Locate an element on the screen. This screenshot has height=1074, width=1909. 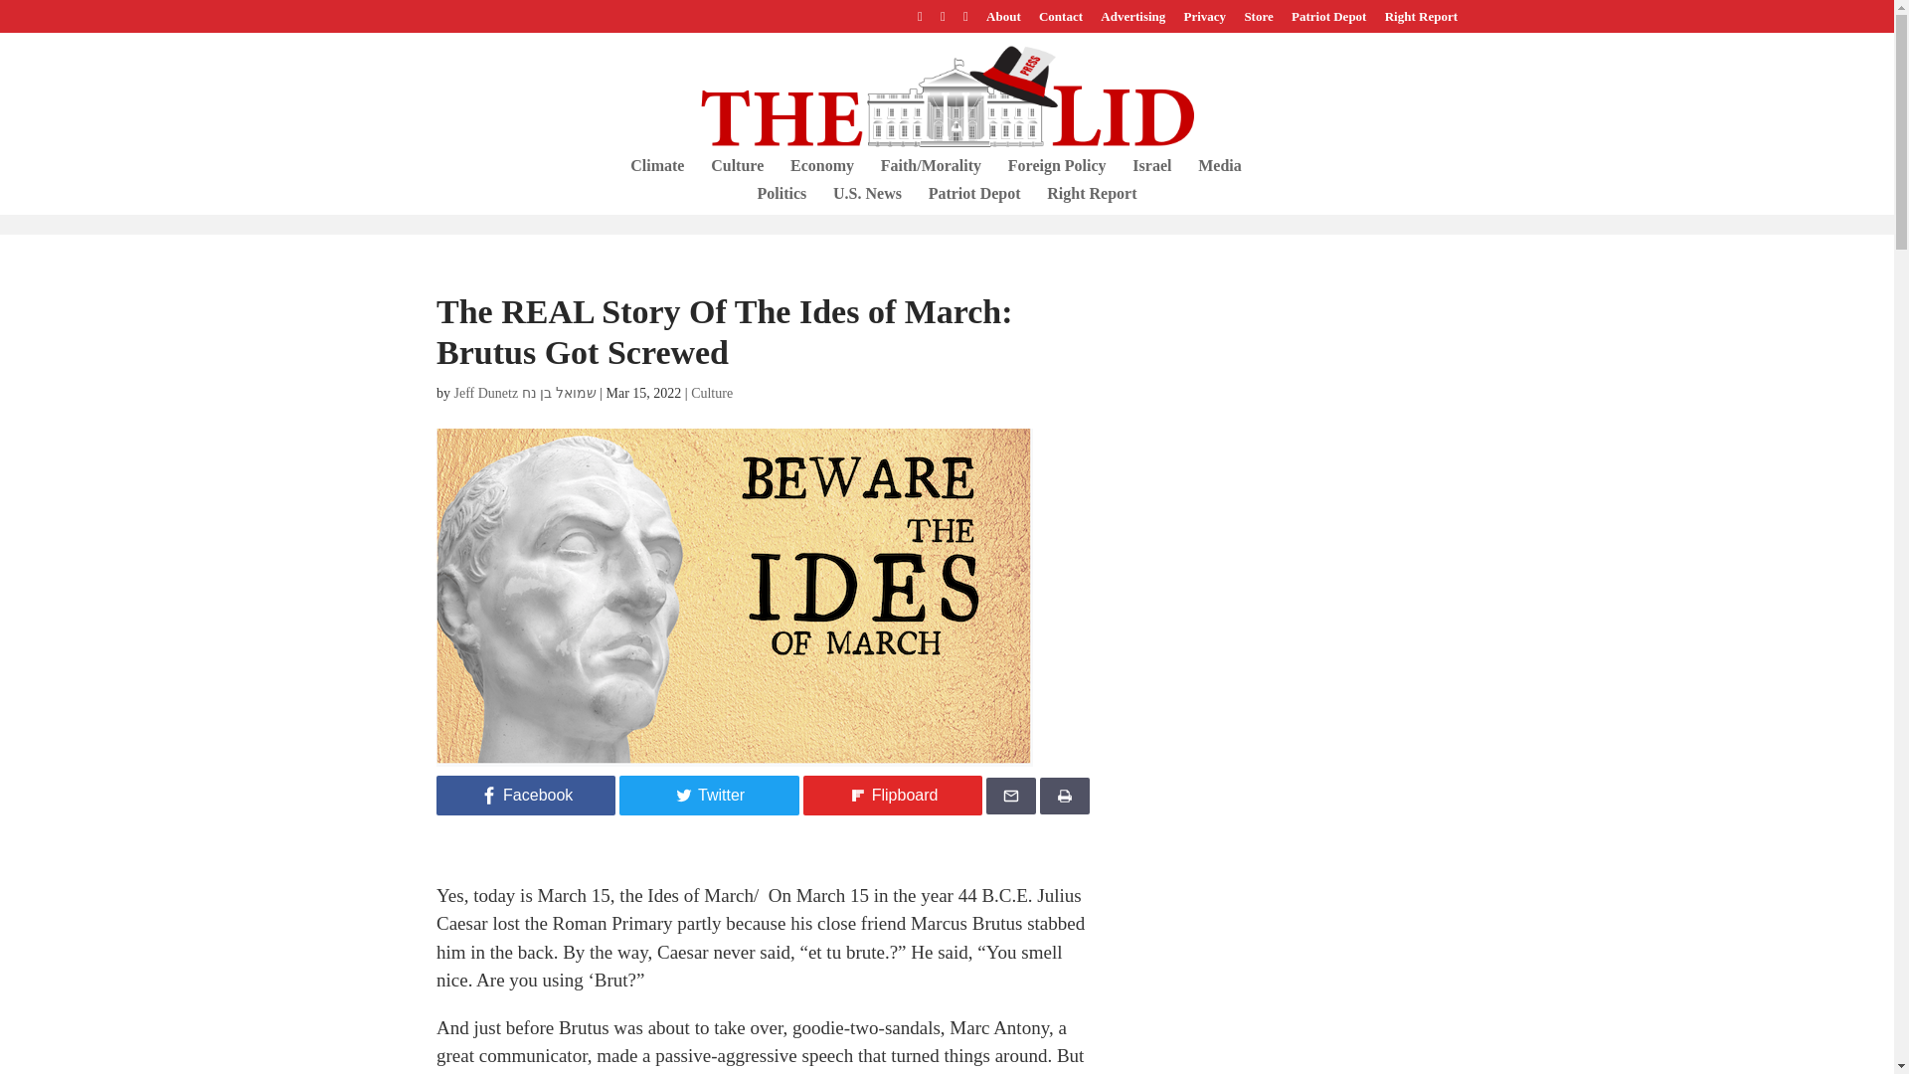
Israel is located at coordinates (1151, 172).